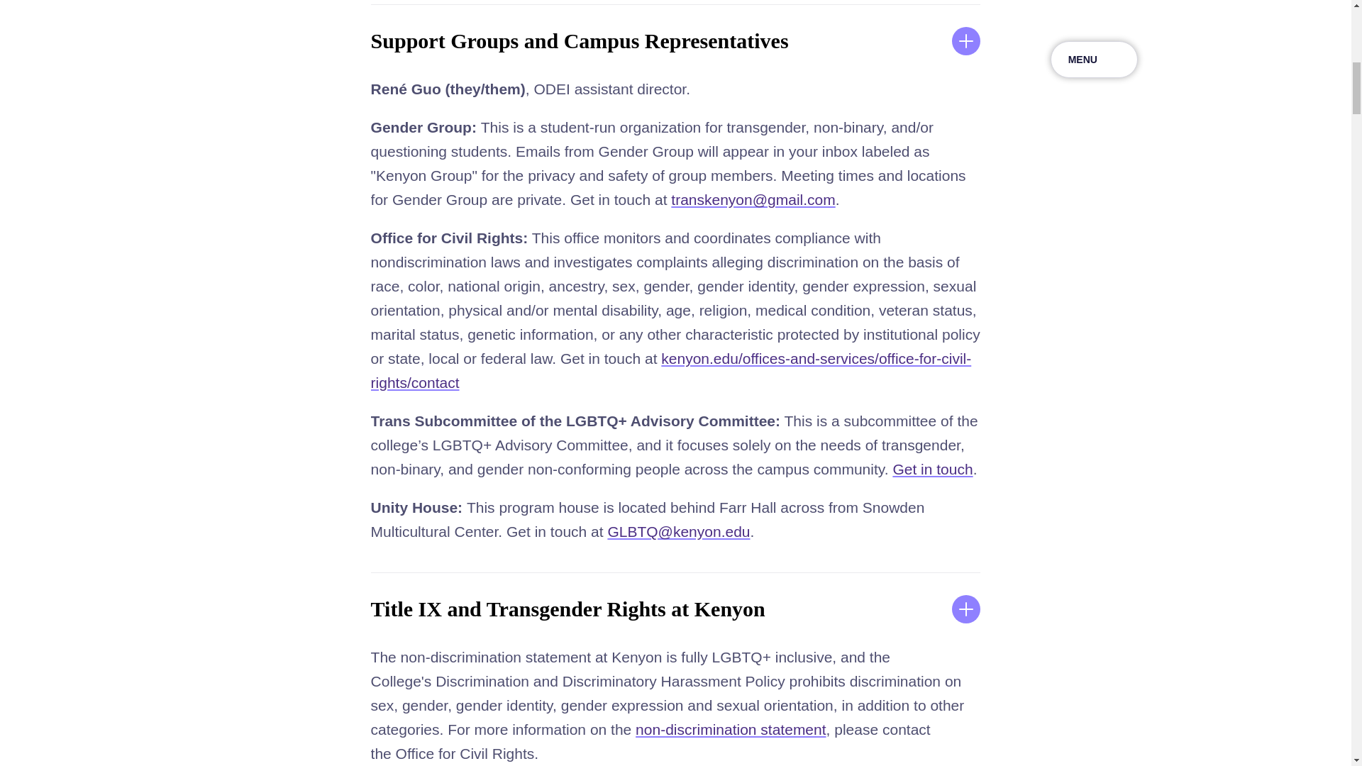 This screenshot has height=766, width=1362. Describe the element at coordinates (731, 729) in the screenshot. I see `non-discrimination statement` at that location.